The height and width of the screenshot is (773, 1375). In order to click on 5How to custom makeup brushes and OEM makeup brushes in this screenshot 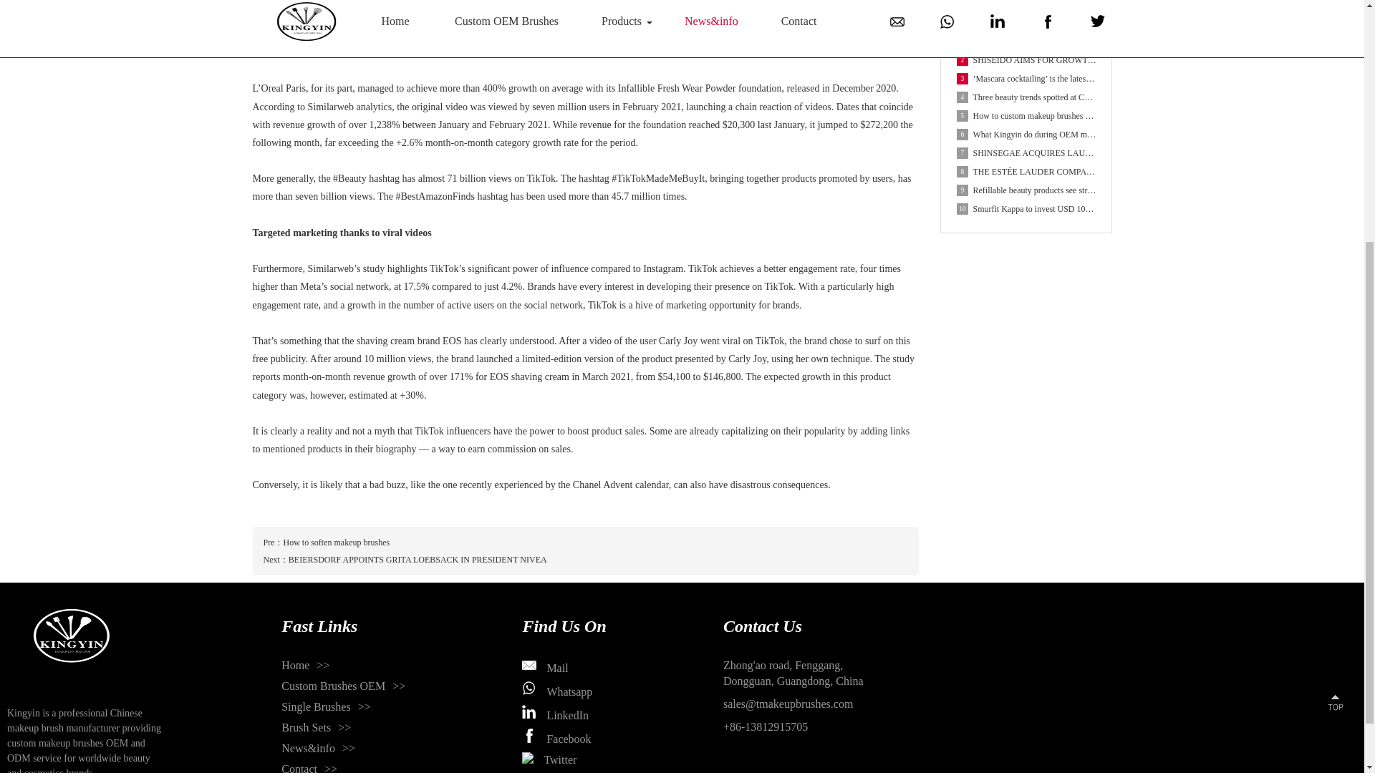, I will do `click(1026, 116)`.